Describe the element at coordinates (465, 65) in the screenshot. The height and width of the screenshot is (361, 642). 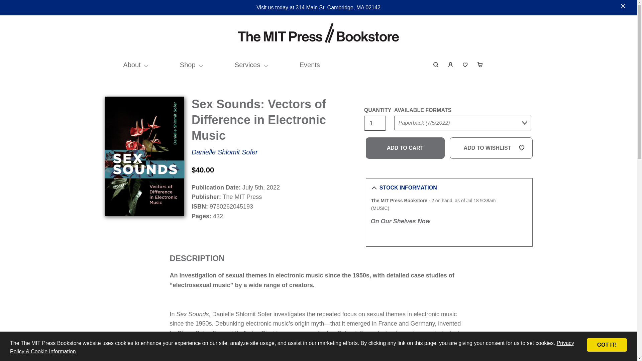
I see `Wishlists` at that location.